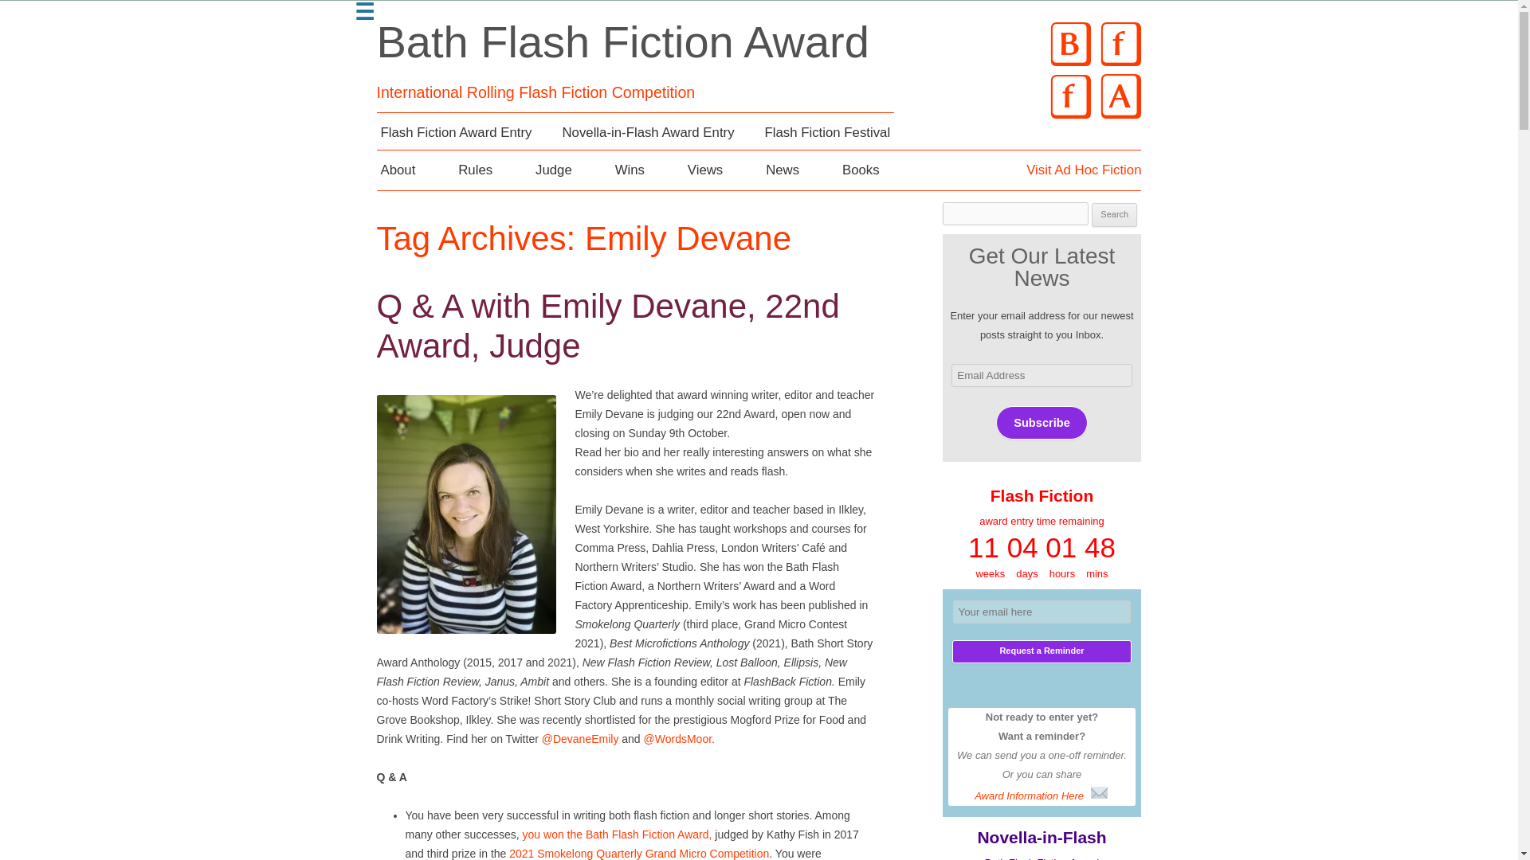  I want to click on Judge, so click(553, 170).